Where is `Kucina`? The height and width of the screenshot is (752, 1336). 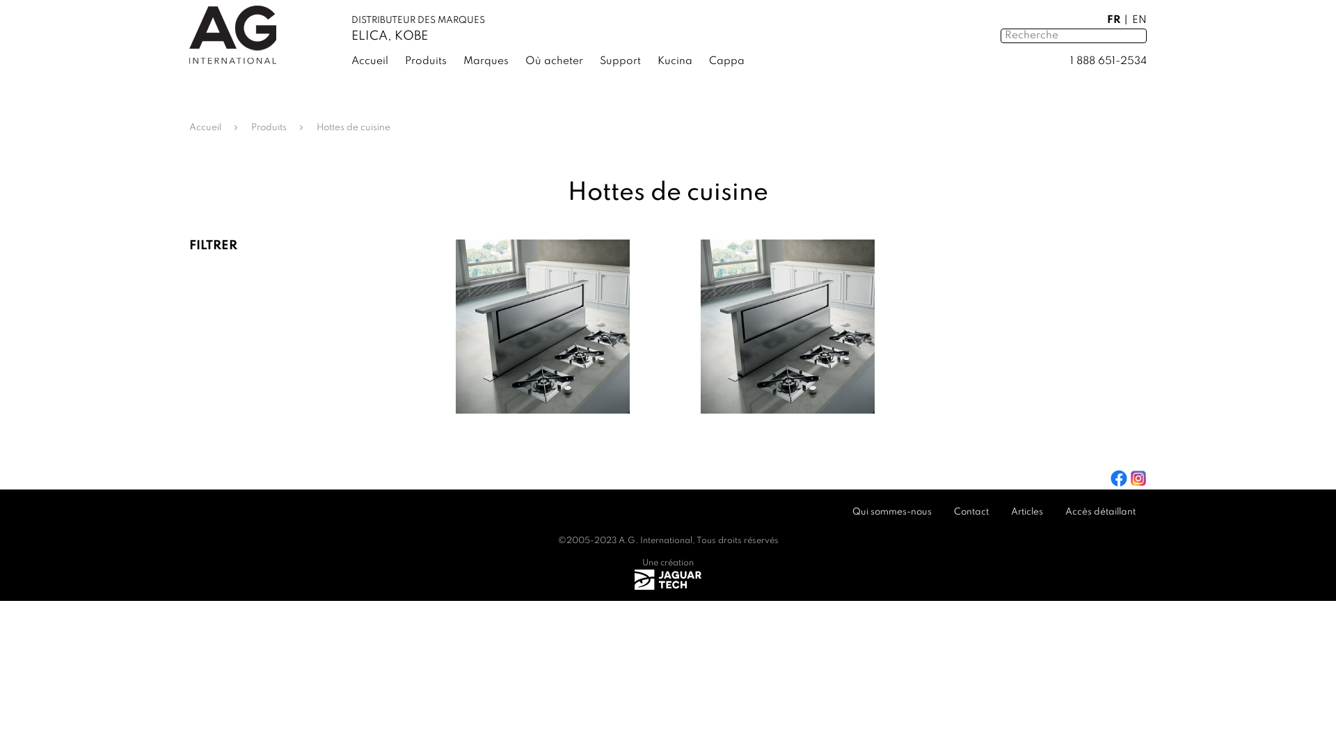 Kucina is located at coordinates (683, 58).